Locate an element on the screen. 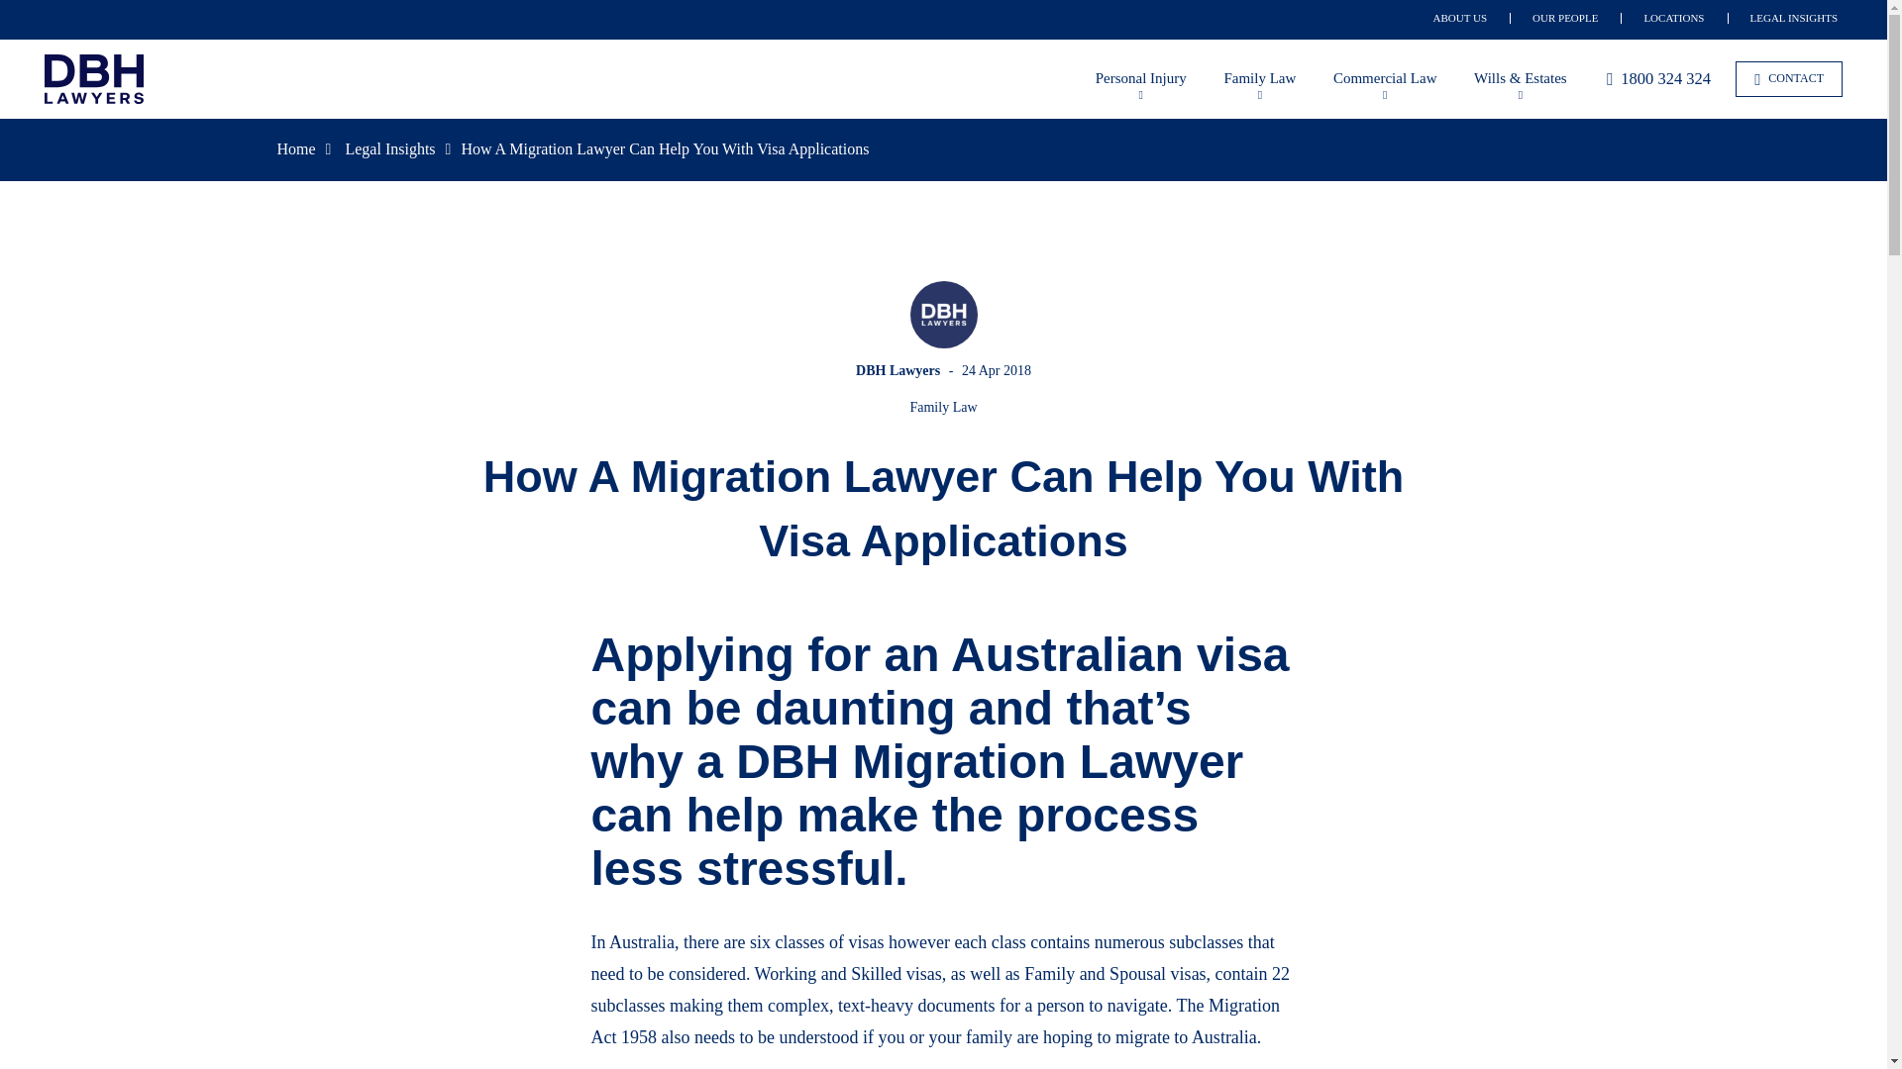 This screenshot has width=1902, height=1069. LOCATIONS is located at coordinates (1673, 17).